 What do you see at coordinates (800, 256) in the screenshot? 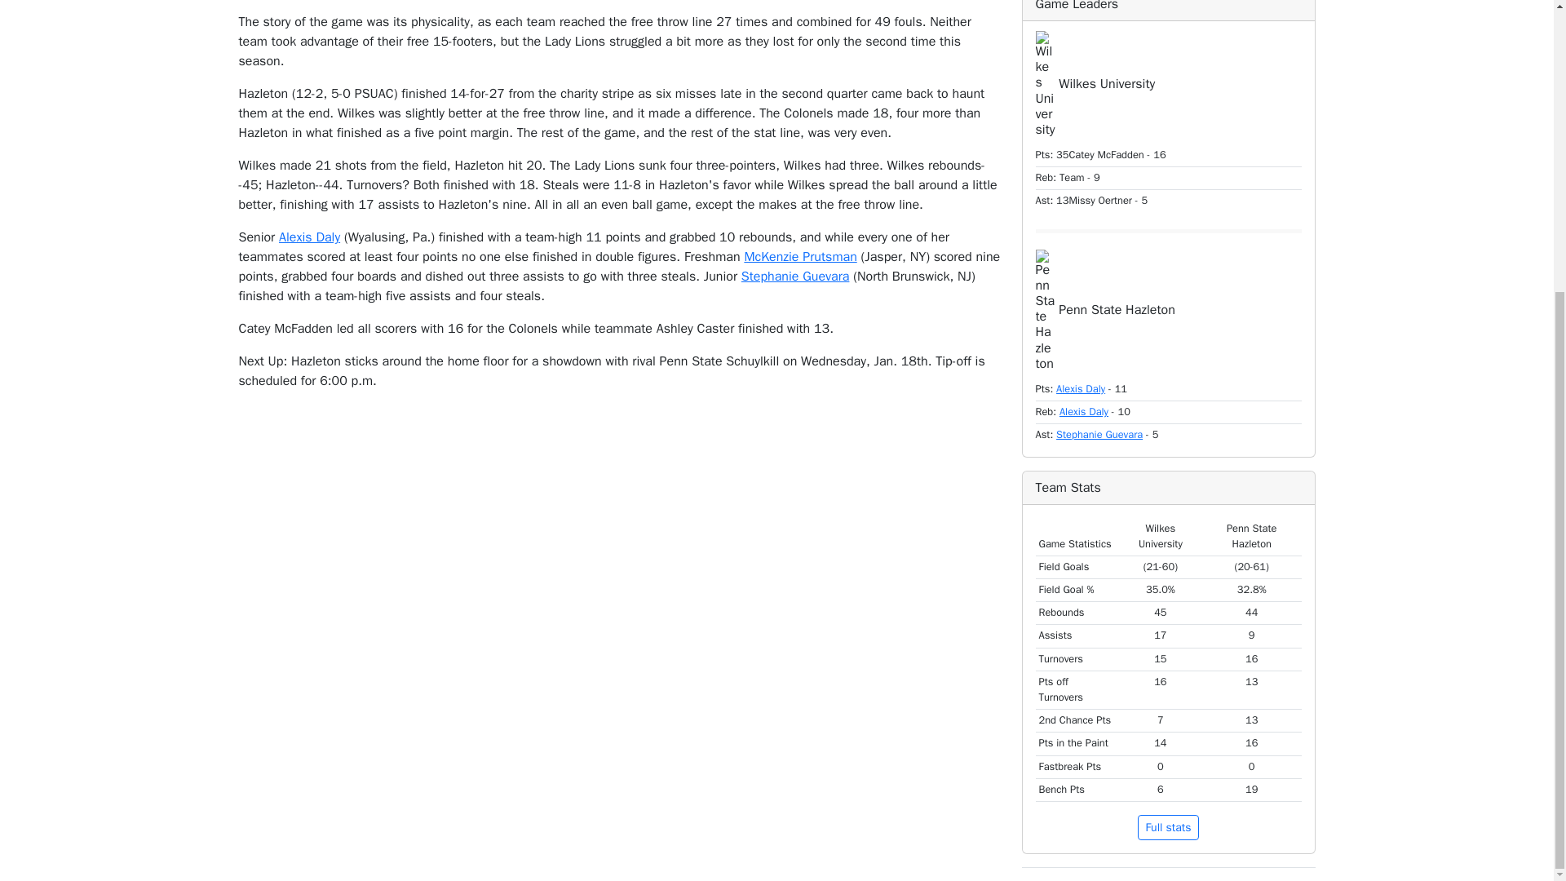
I see `McKenzie Prutsman` at bounding box center [800, 256].